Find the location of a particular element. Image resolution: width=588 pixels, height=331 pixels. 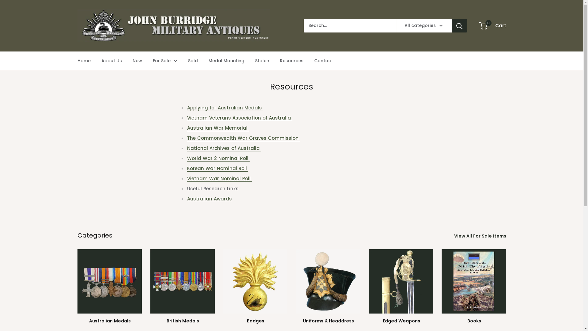

The Commonwealth War Graves Commission  is located at coordinates (243, 138).